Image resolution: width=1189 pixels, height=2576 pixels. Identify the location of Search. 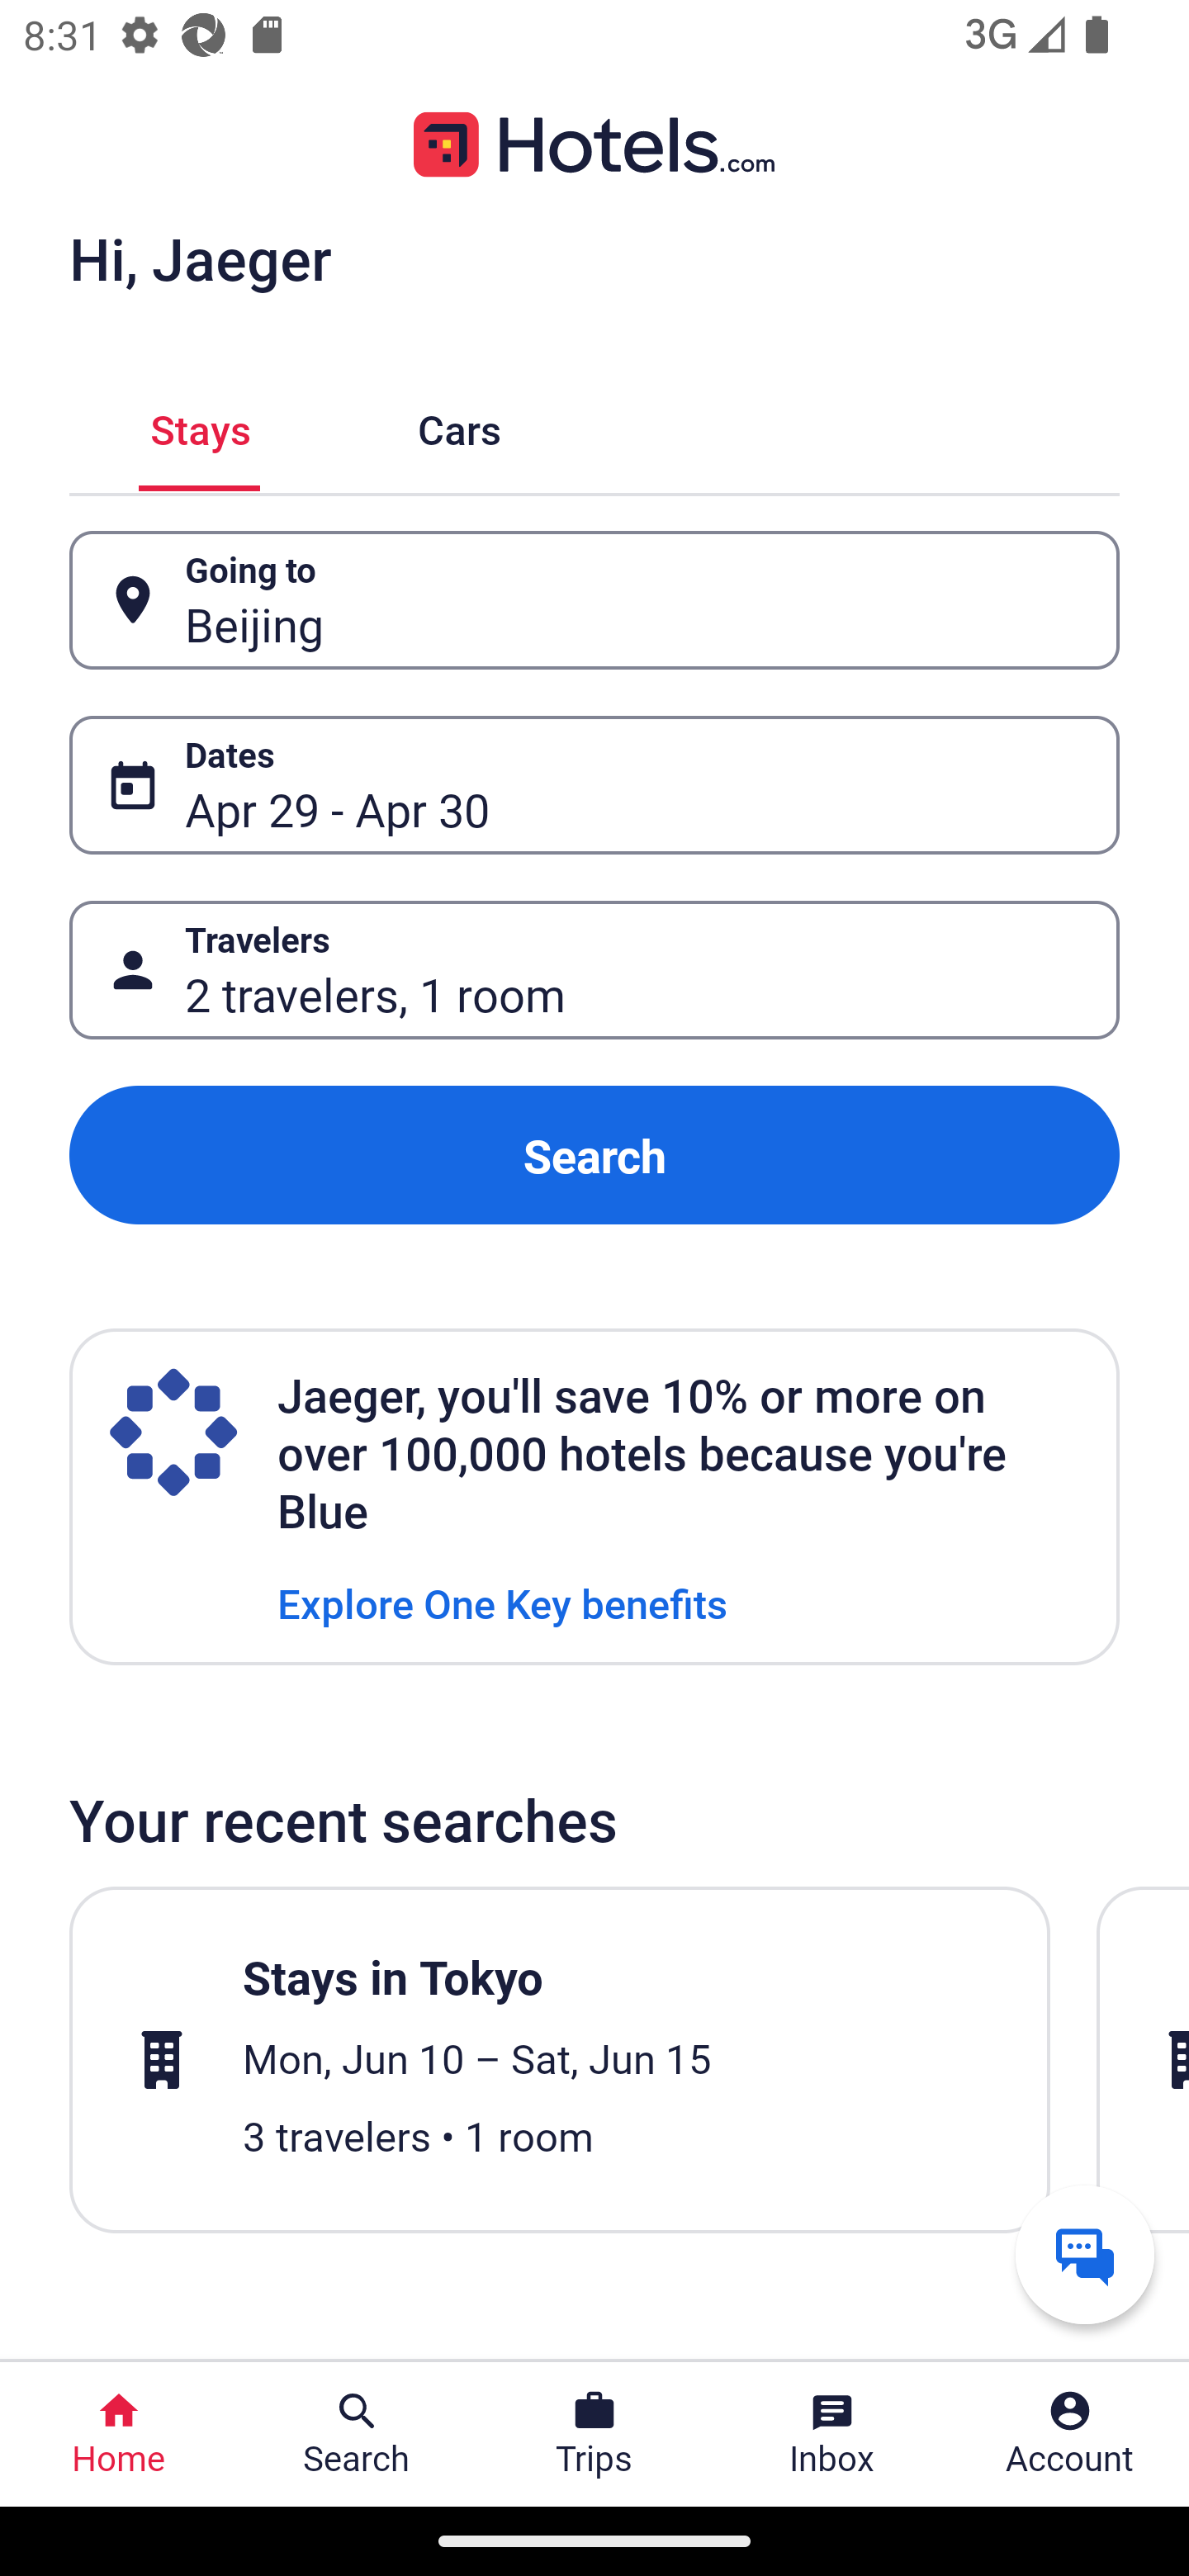
(594, 1154).